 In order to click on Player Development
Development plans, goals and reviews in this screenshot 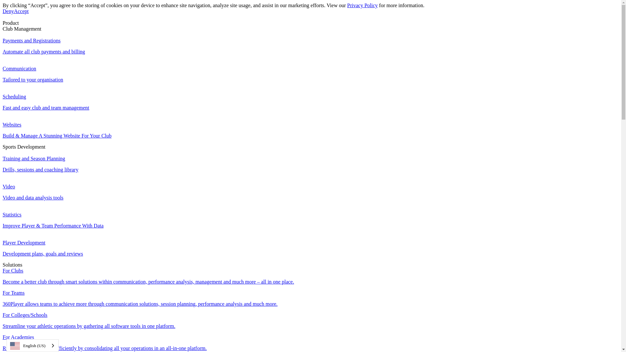, I will do `click(310, 245)`.